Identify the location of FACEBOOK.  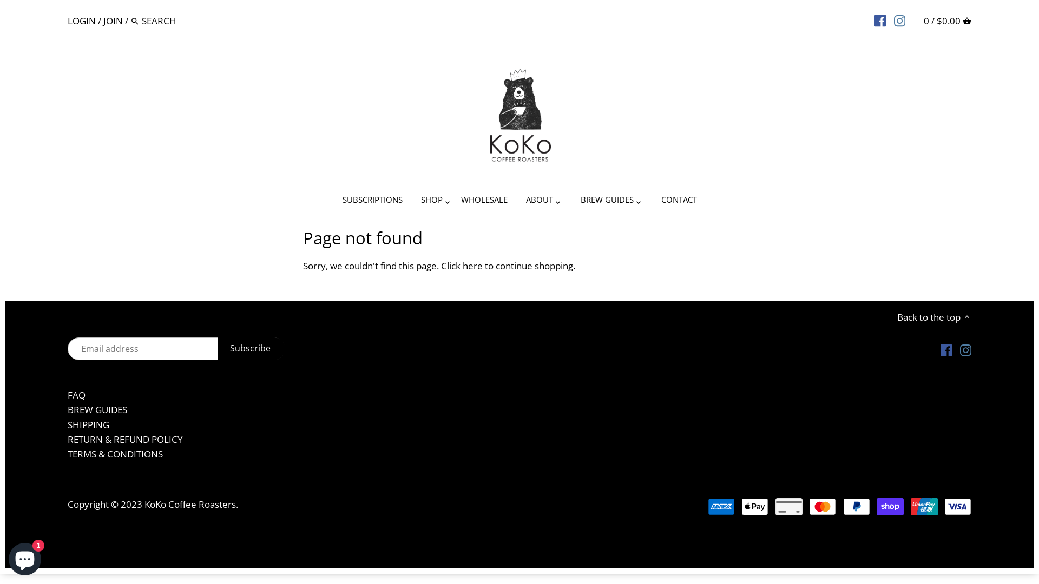
(880, 20).